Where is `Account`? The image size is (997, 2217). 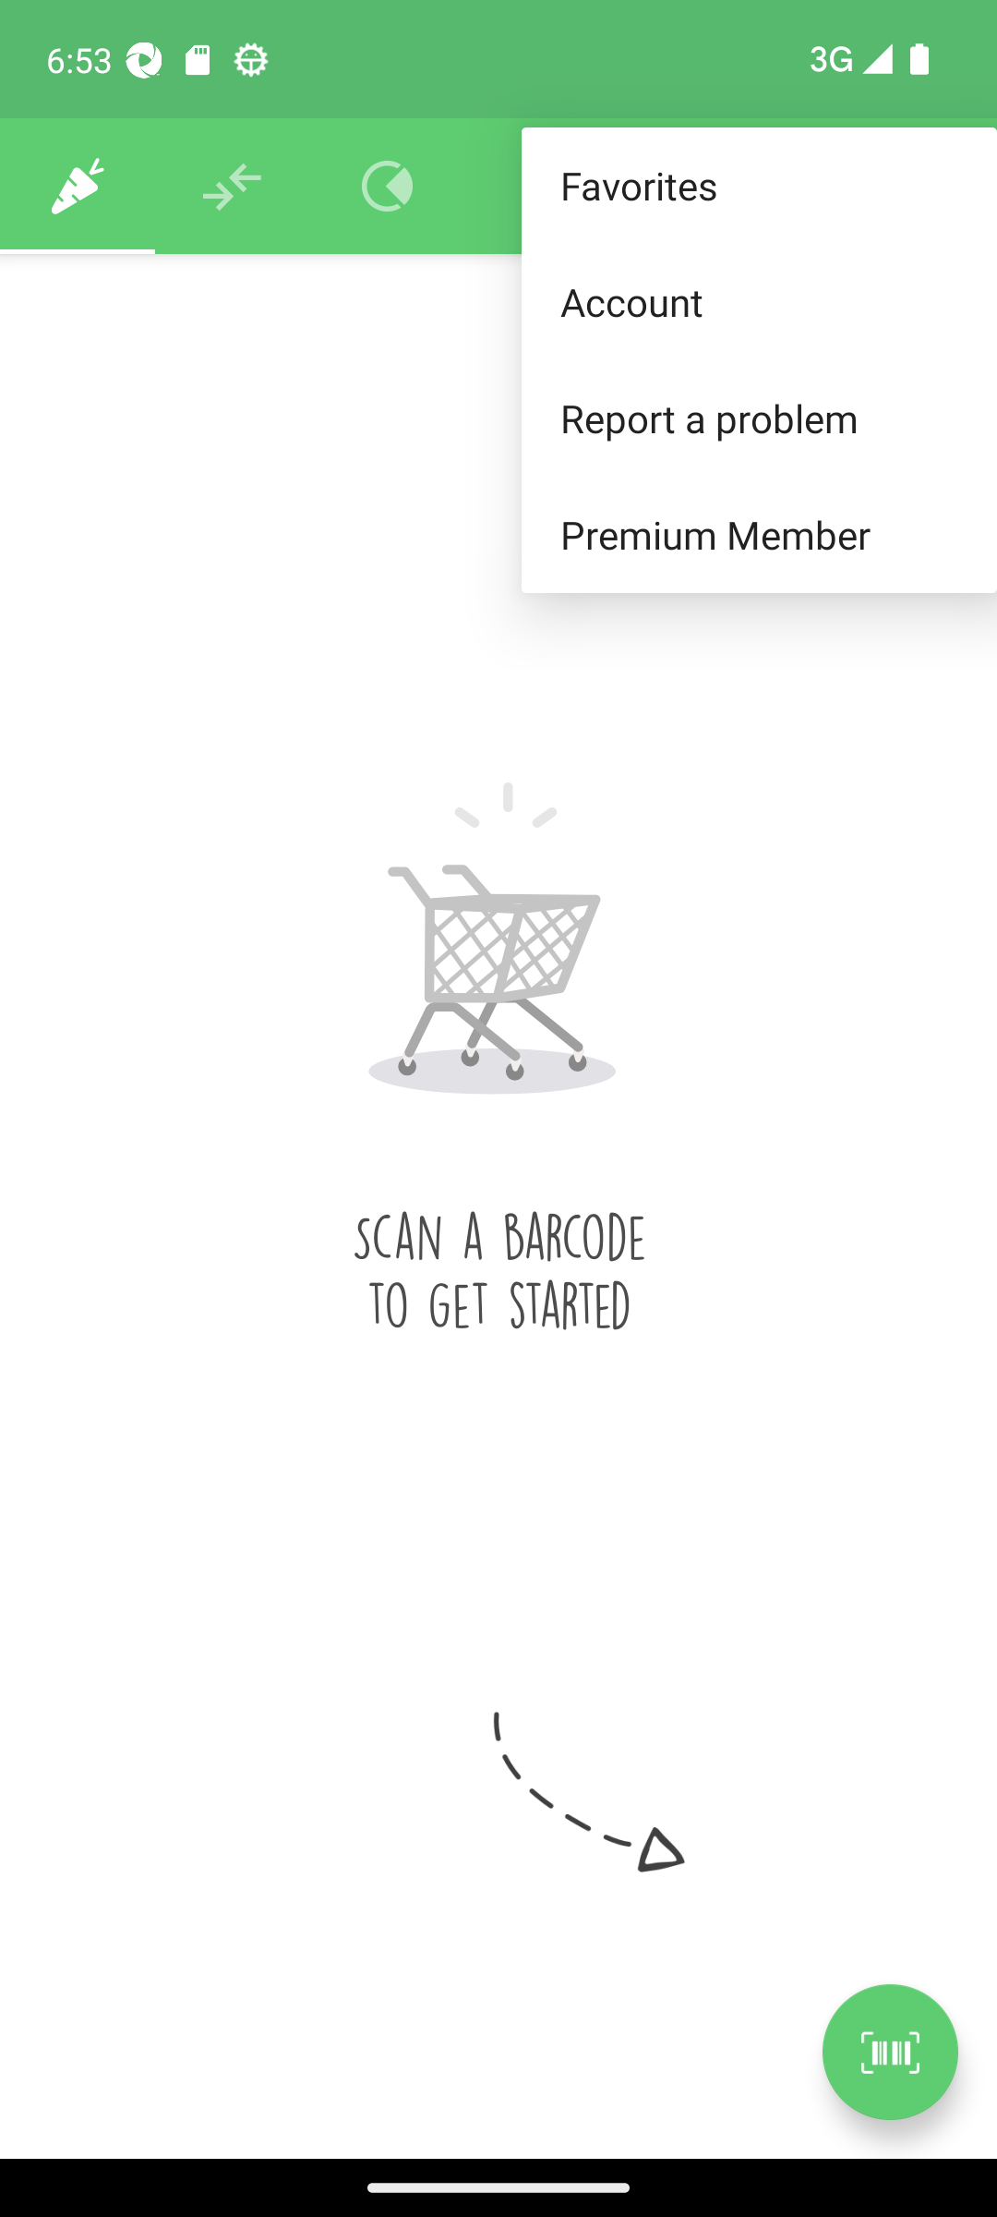 Account is located at coordinates (759, 301).